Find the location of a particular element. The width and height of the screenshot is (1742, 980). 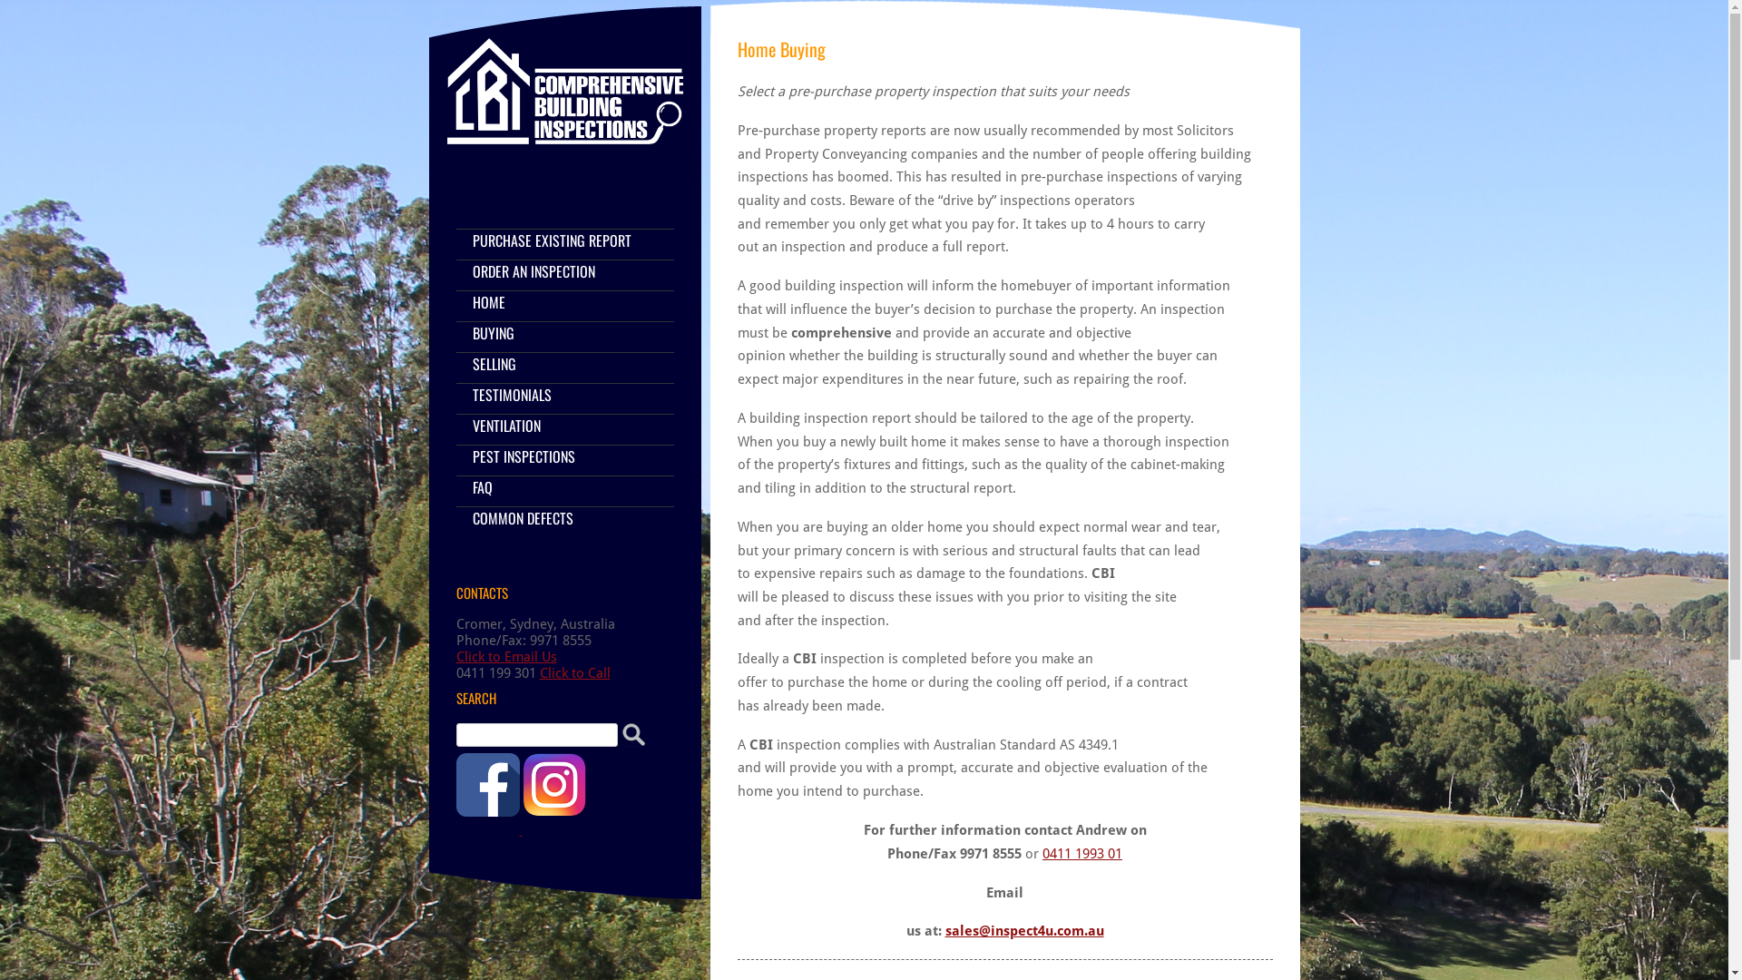

PEST INSPECTIONS is located at coordinates (523, 456).